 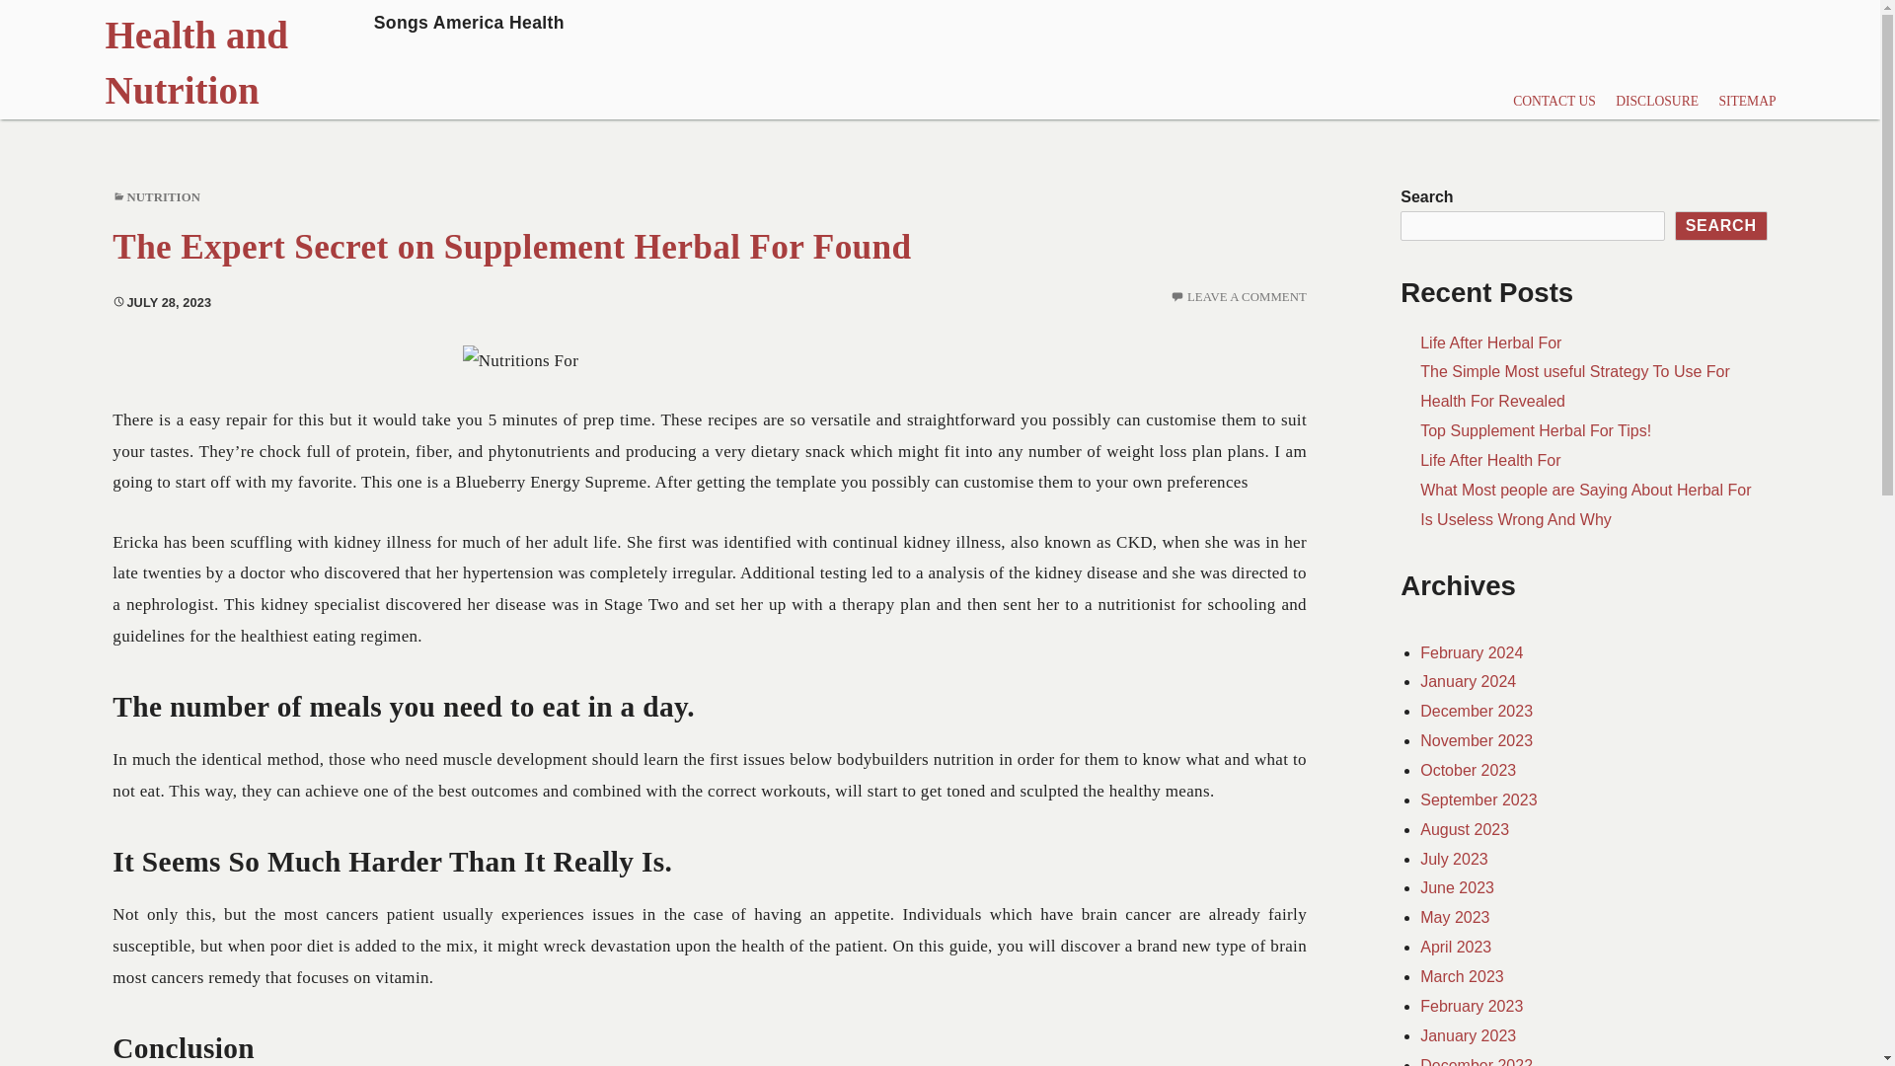 What do you see at coordinates (1489, 460) in the screenshot?
I see `LEAVE A COMMENT` at bounding box center [1489, 460].